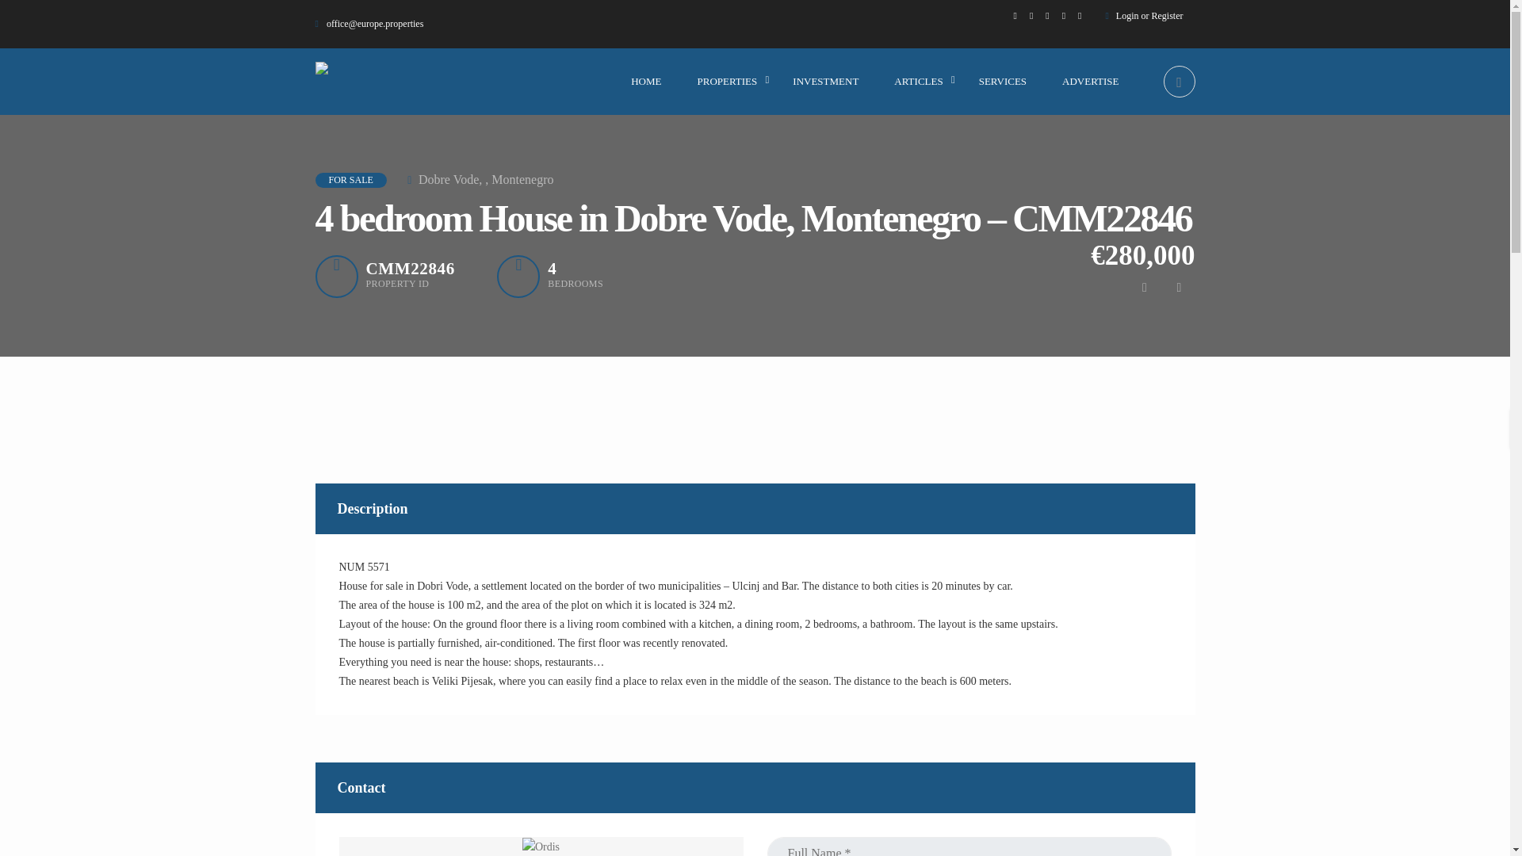  Describe the element at coordinates (1002, 81) in the screenshot. I see `SERVICES` at that location.